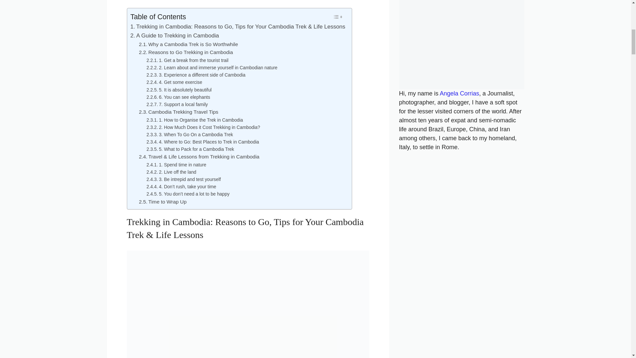 The height and width of the screenshot is (358, 636). I want to click on 1. Get a break from the tourist trail, so click(187, 60).